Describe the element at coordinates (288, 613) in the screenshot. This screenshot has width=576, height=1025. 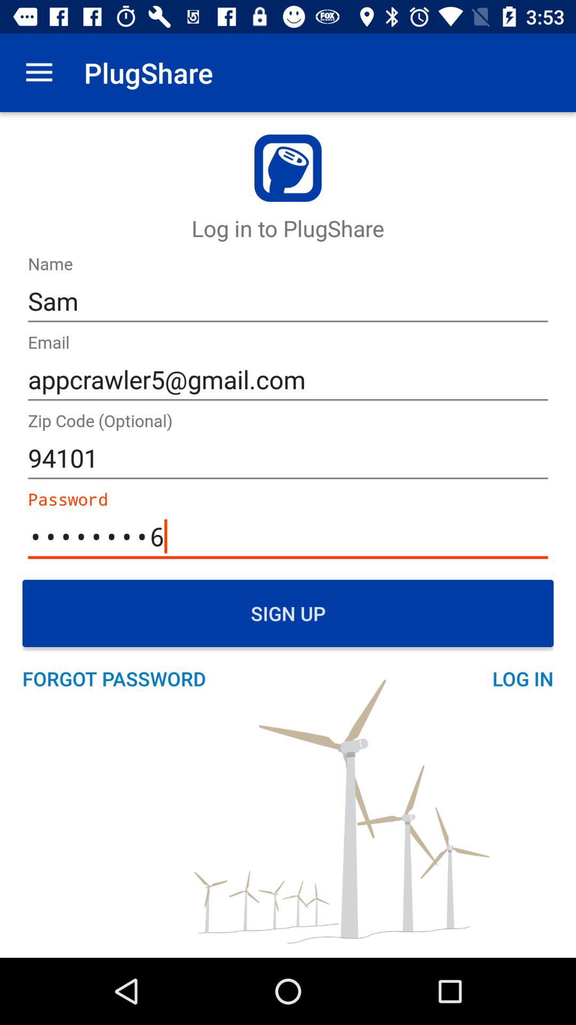
I see `choose icon above forgot password` at that location.